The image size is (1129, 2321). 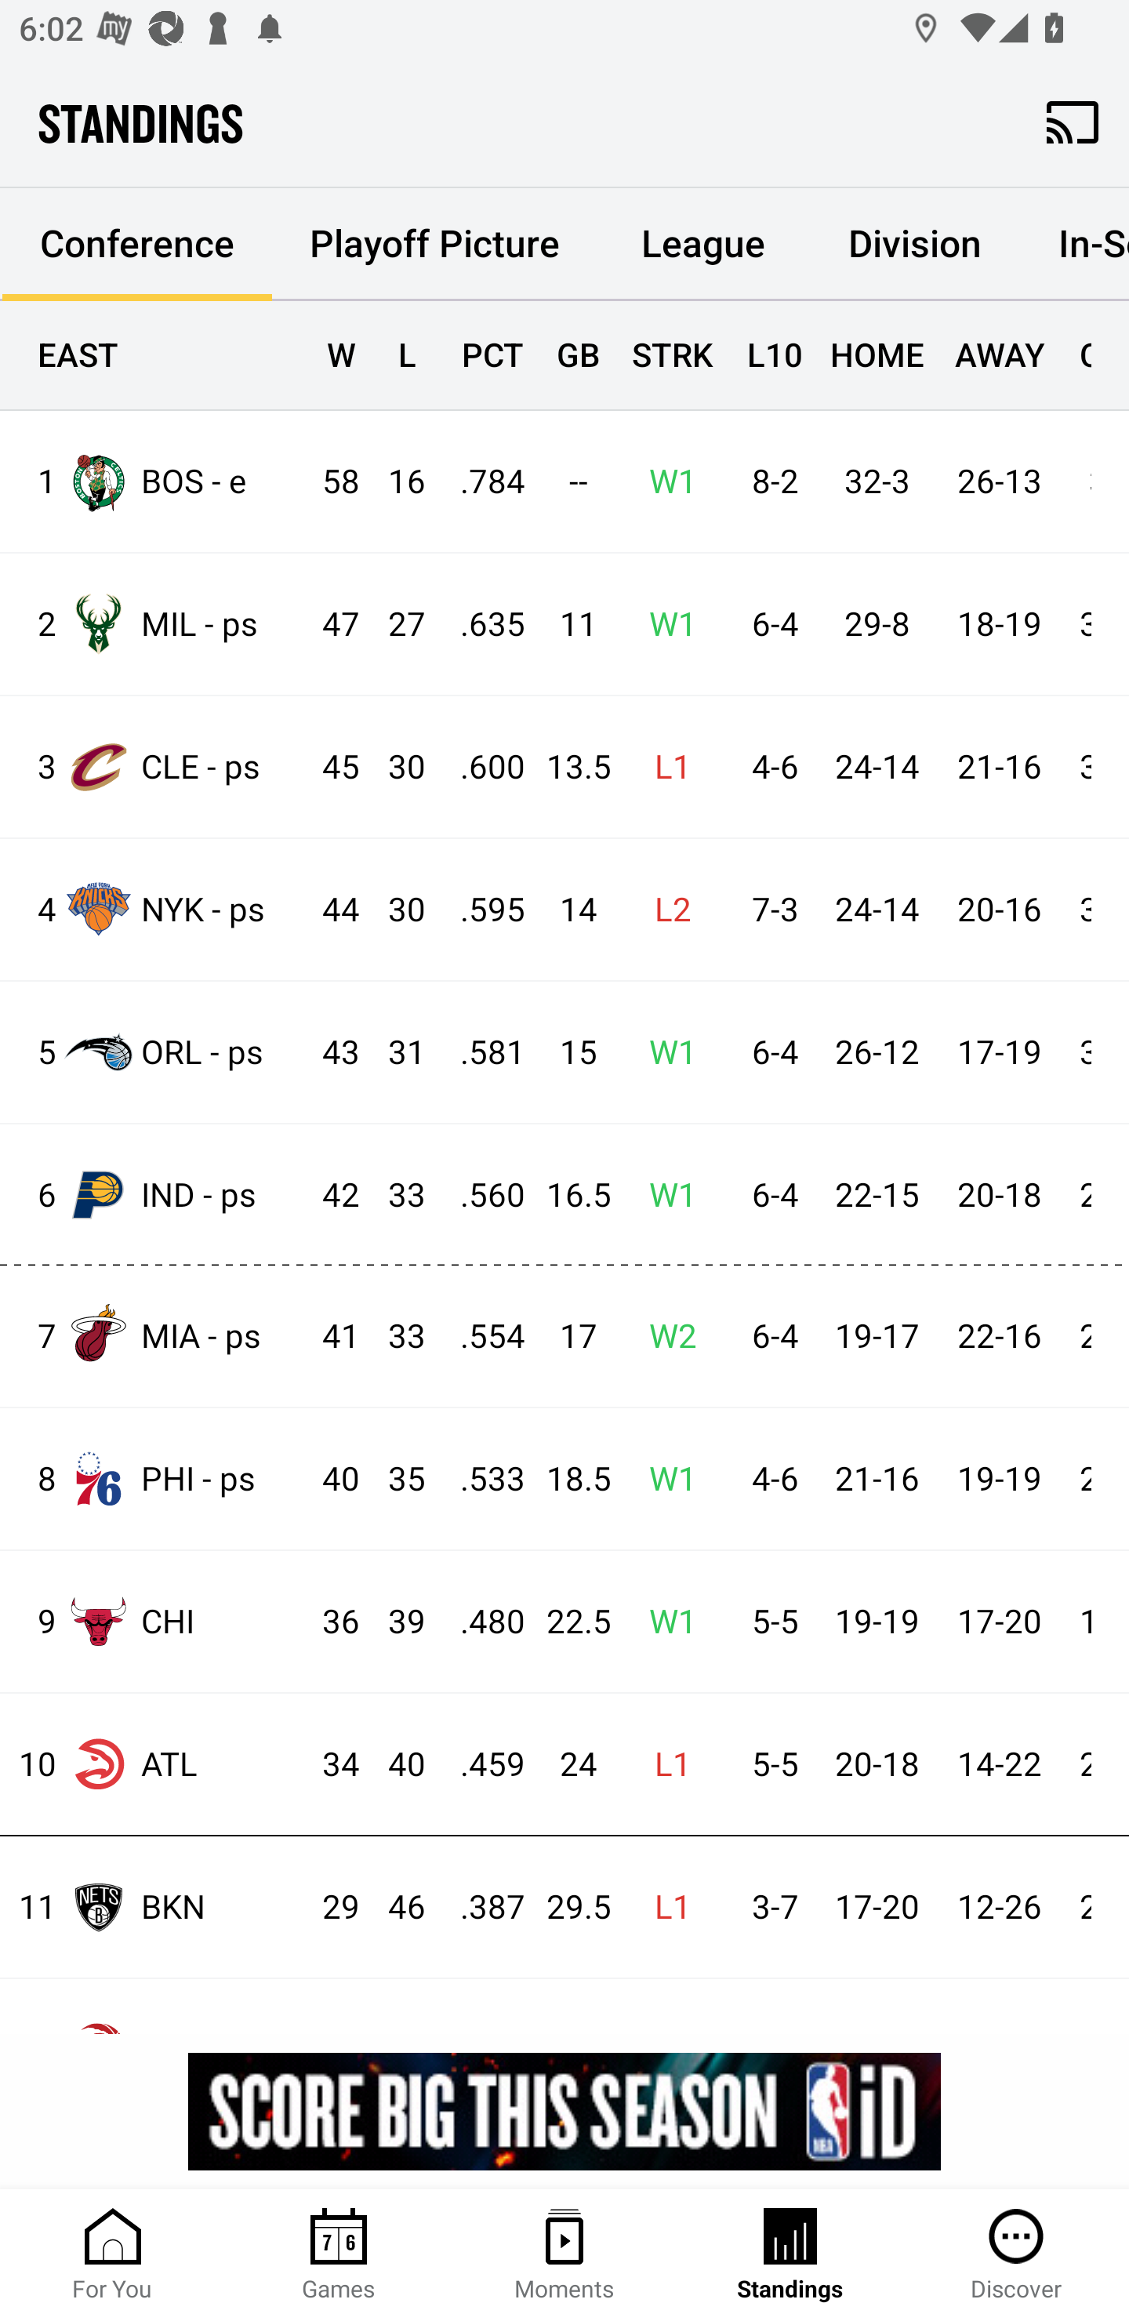 What do you see at coordinates (665, 1336) in the screenshot?
I see `W2` at bounding box center [665, 1336].